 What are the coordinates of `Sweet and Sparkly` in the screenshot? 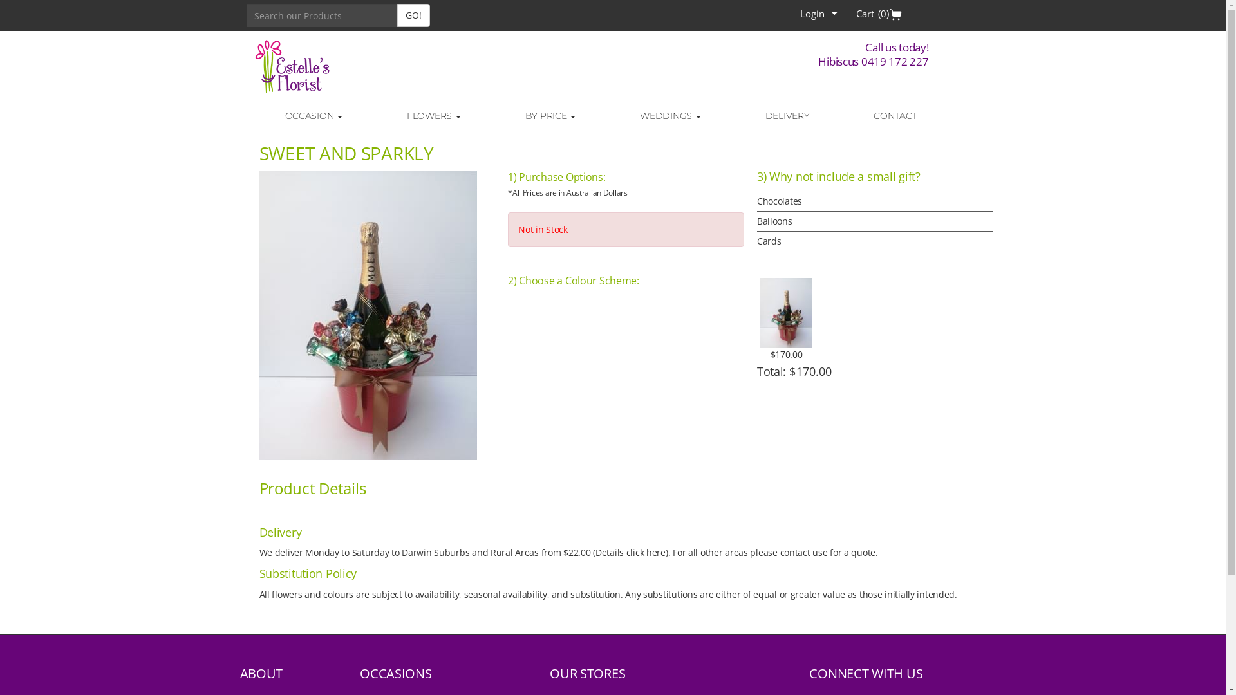 It's located at (377, 315).